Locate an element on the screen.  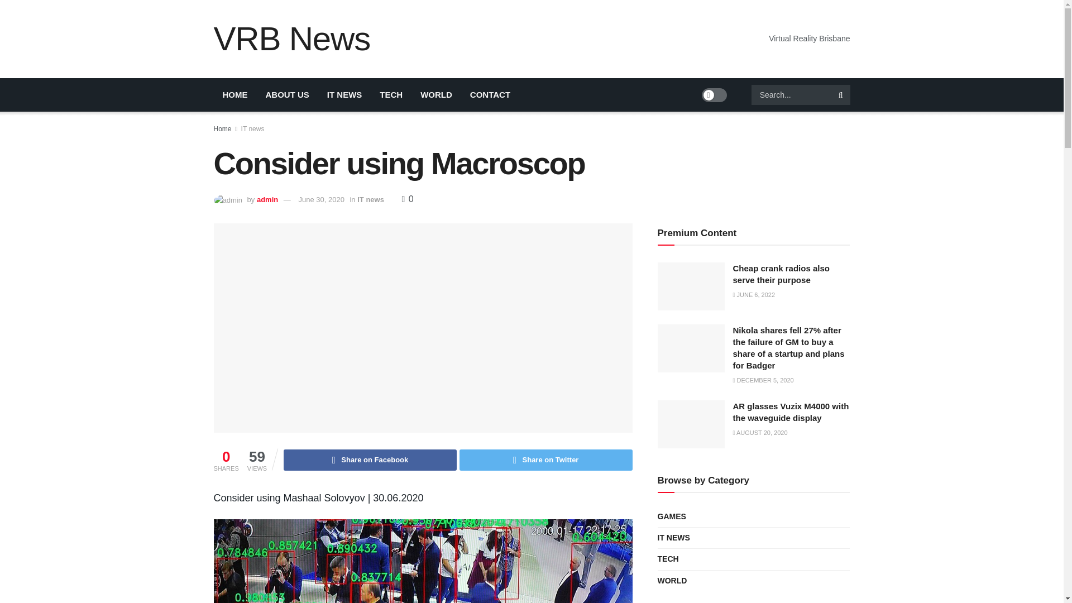
Share on Facebook is located at coordinates (370, 460).